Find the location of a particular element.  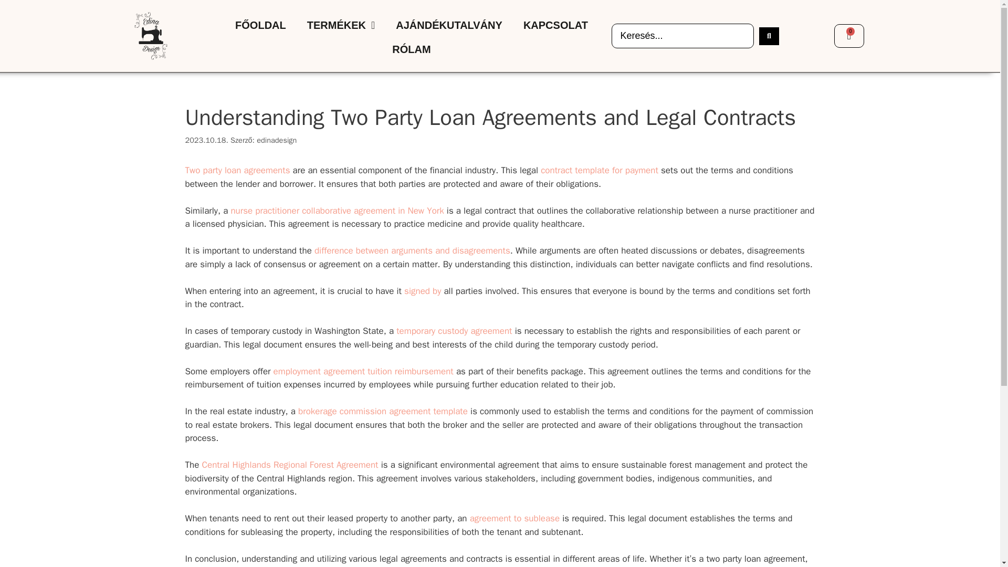

contract template for payment is located at coordinates (599, 170).